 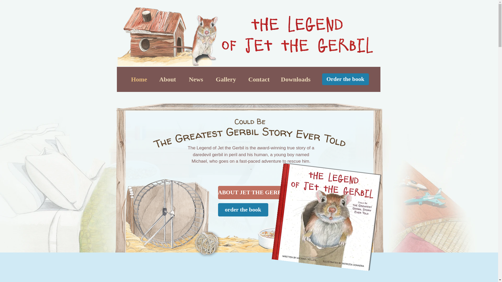 What do you see at coordinates (167, 79) in the screenshot?
I see `About` at bounding box center [167, 79].